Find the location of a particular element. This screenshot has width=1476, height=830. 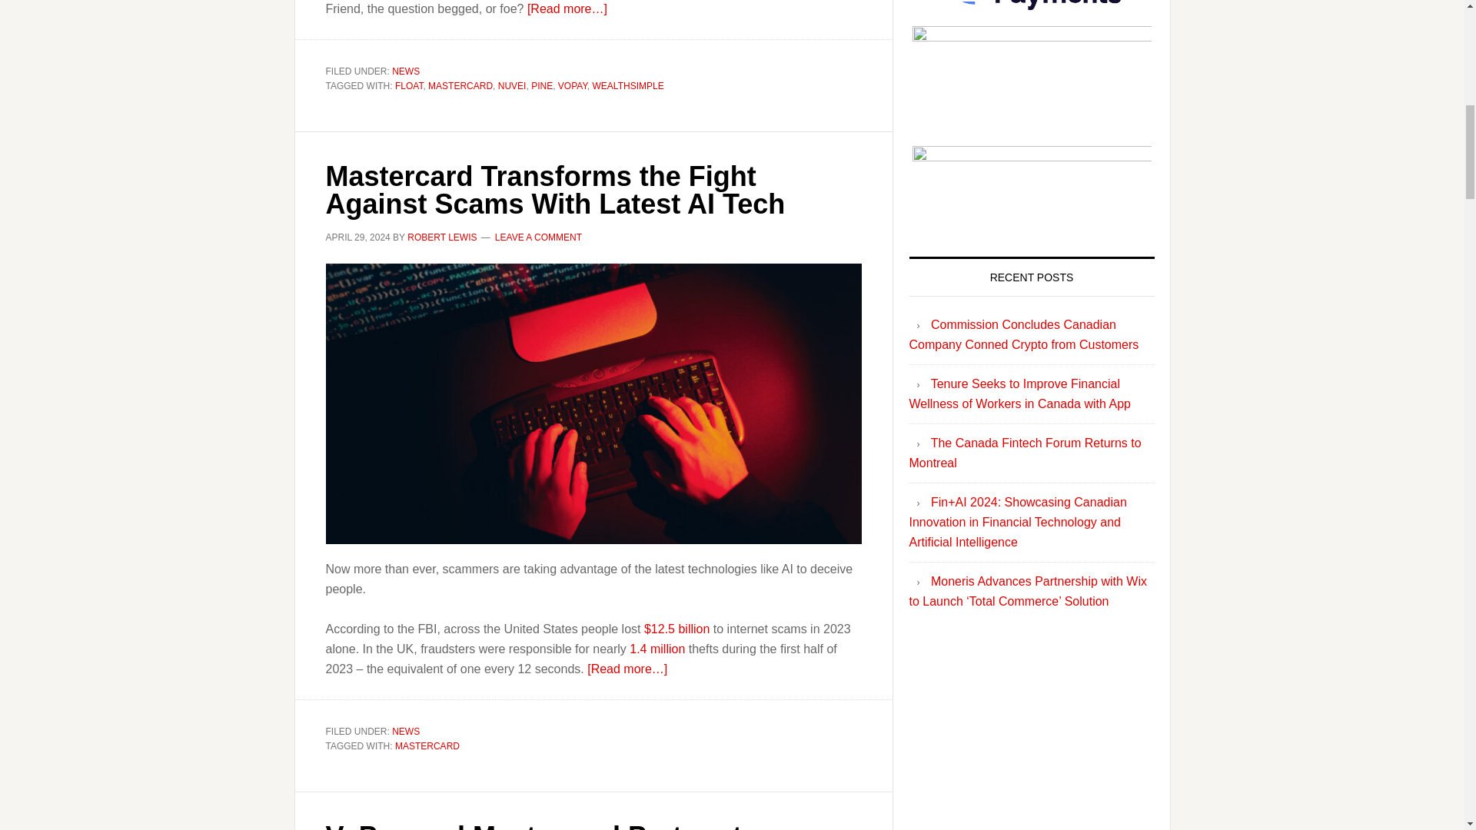

LEAVE A COMMENT is located at coordinates (538, 237).